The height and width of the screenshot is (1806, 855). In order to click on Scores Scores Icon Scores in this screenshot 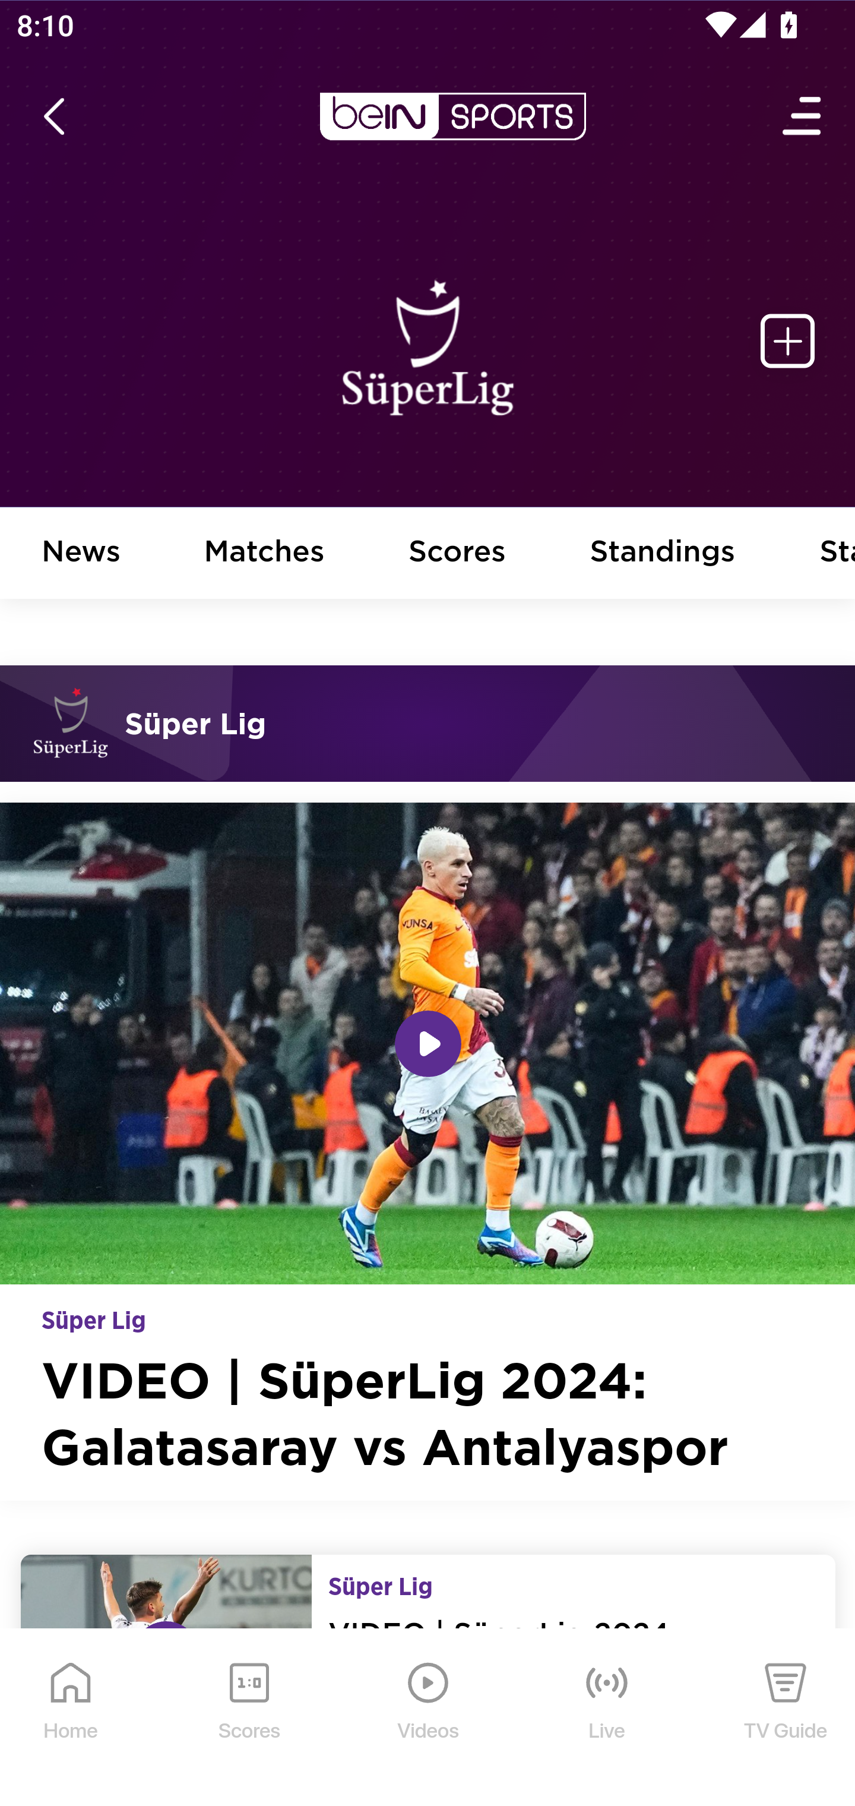, I will do `click(249, 1718)`.